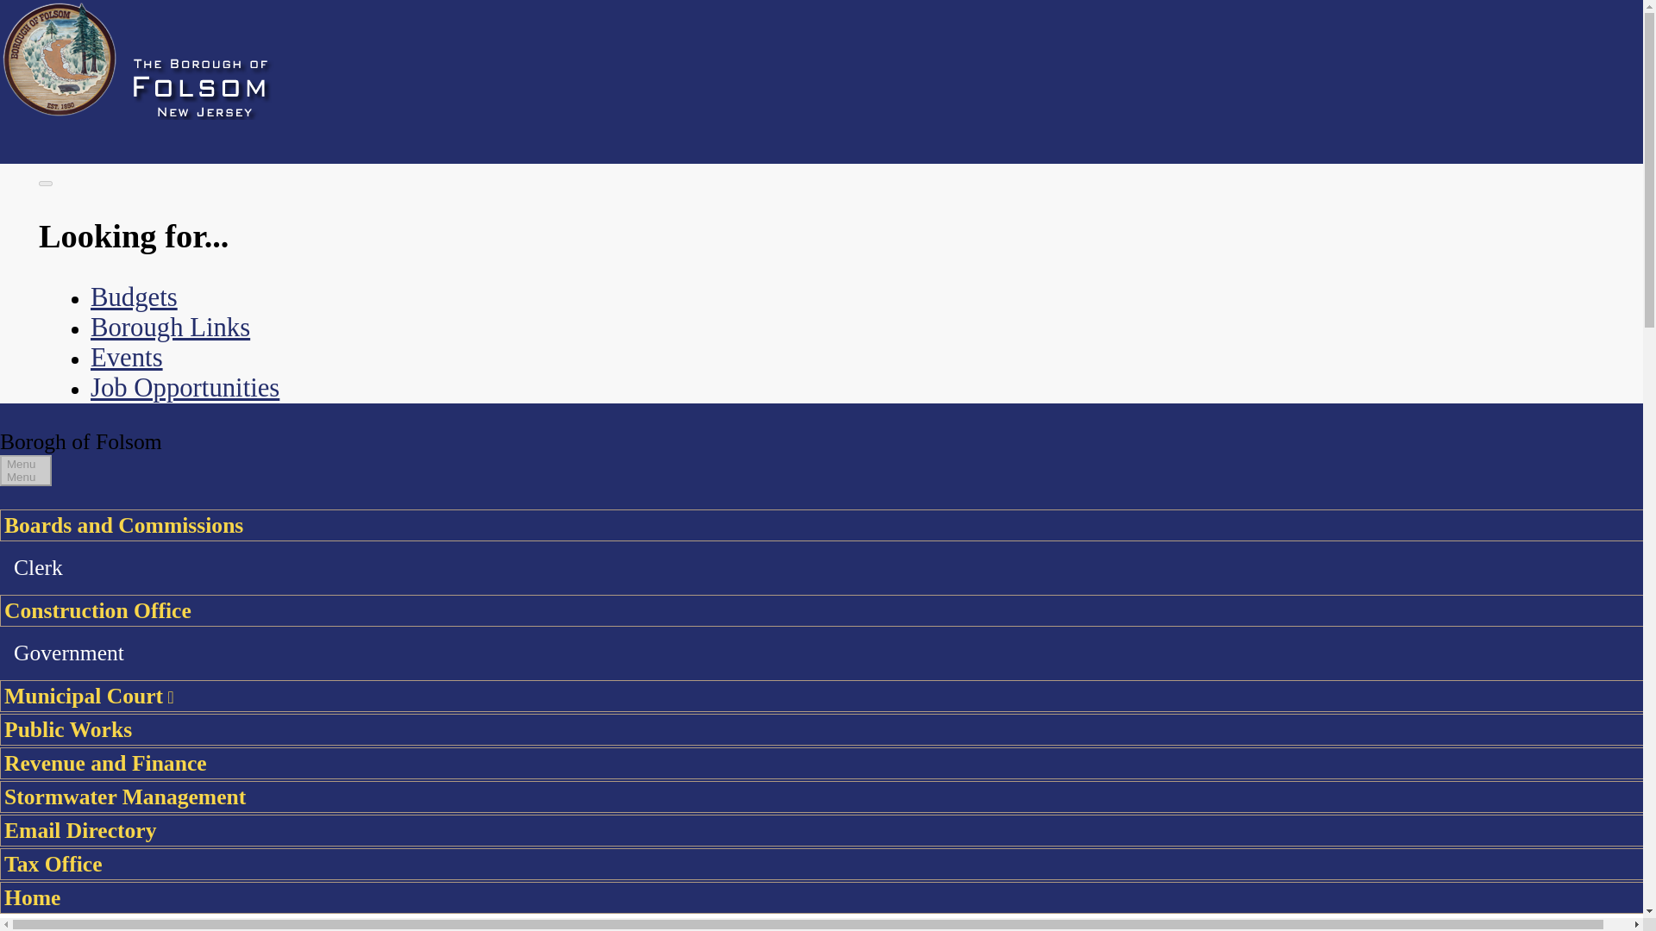 Image resolution: width=1656 pixels, height=931 pixels. I want to click on Budgets, so click(134, 297).